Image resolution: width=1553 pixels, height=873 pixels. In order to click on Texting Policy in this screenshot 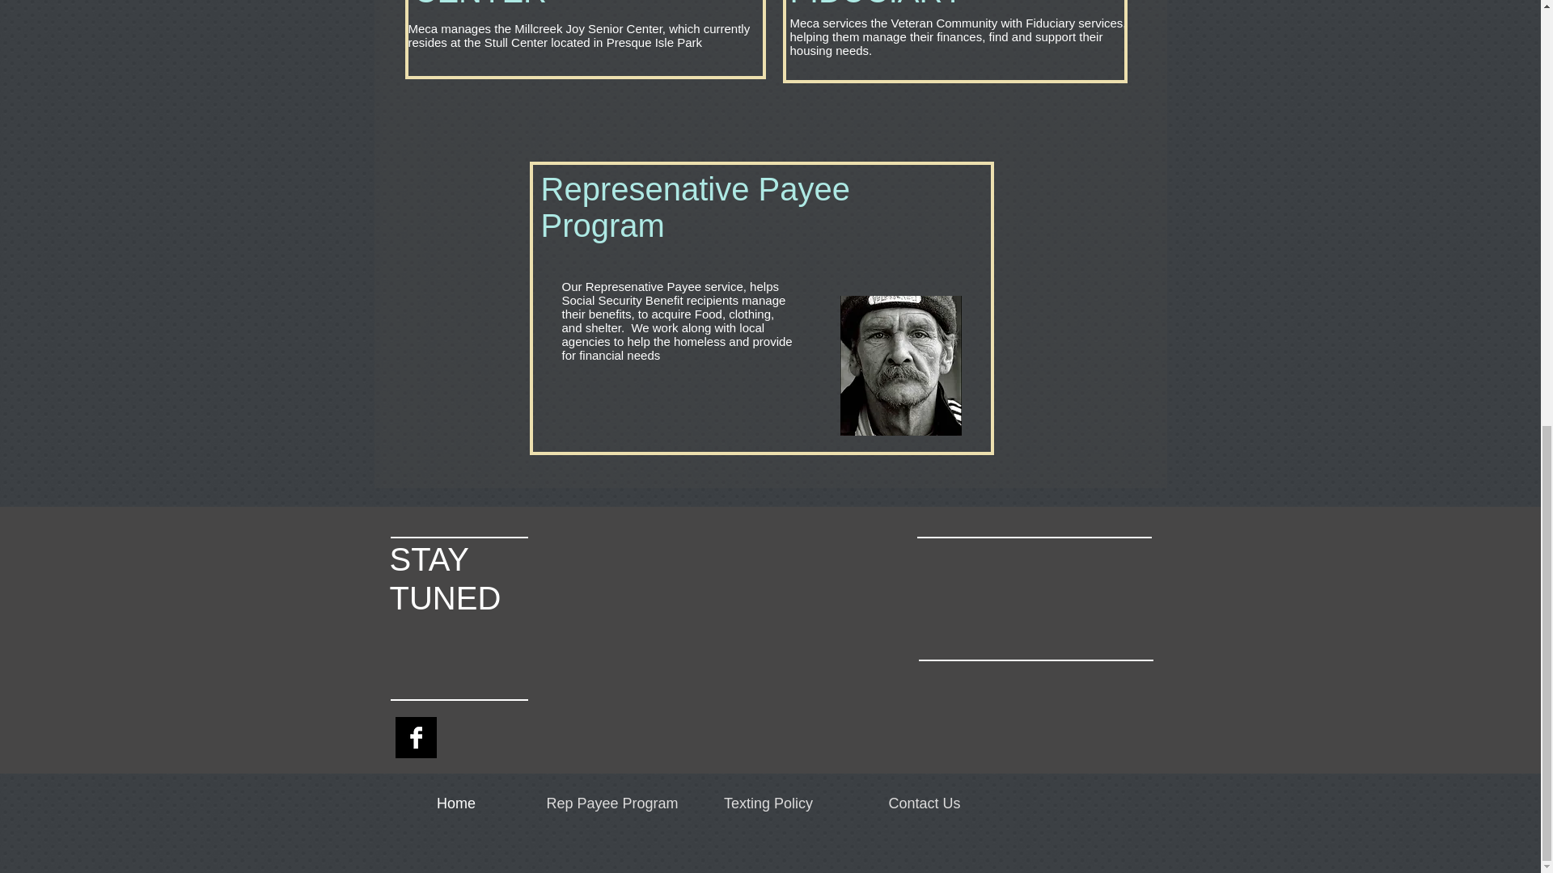, I will do `click(768, 803)`.